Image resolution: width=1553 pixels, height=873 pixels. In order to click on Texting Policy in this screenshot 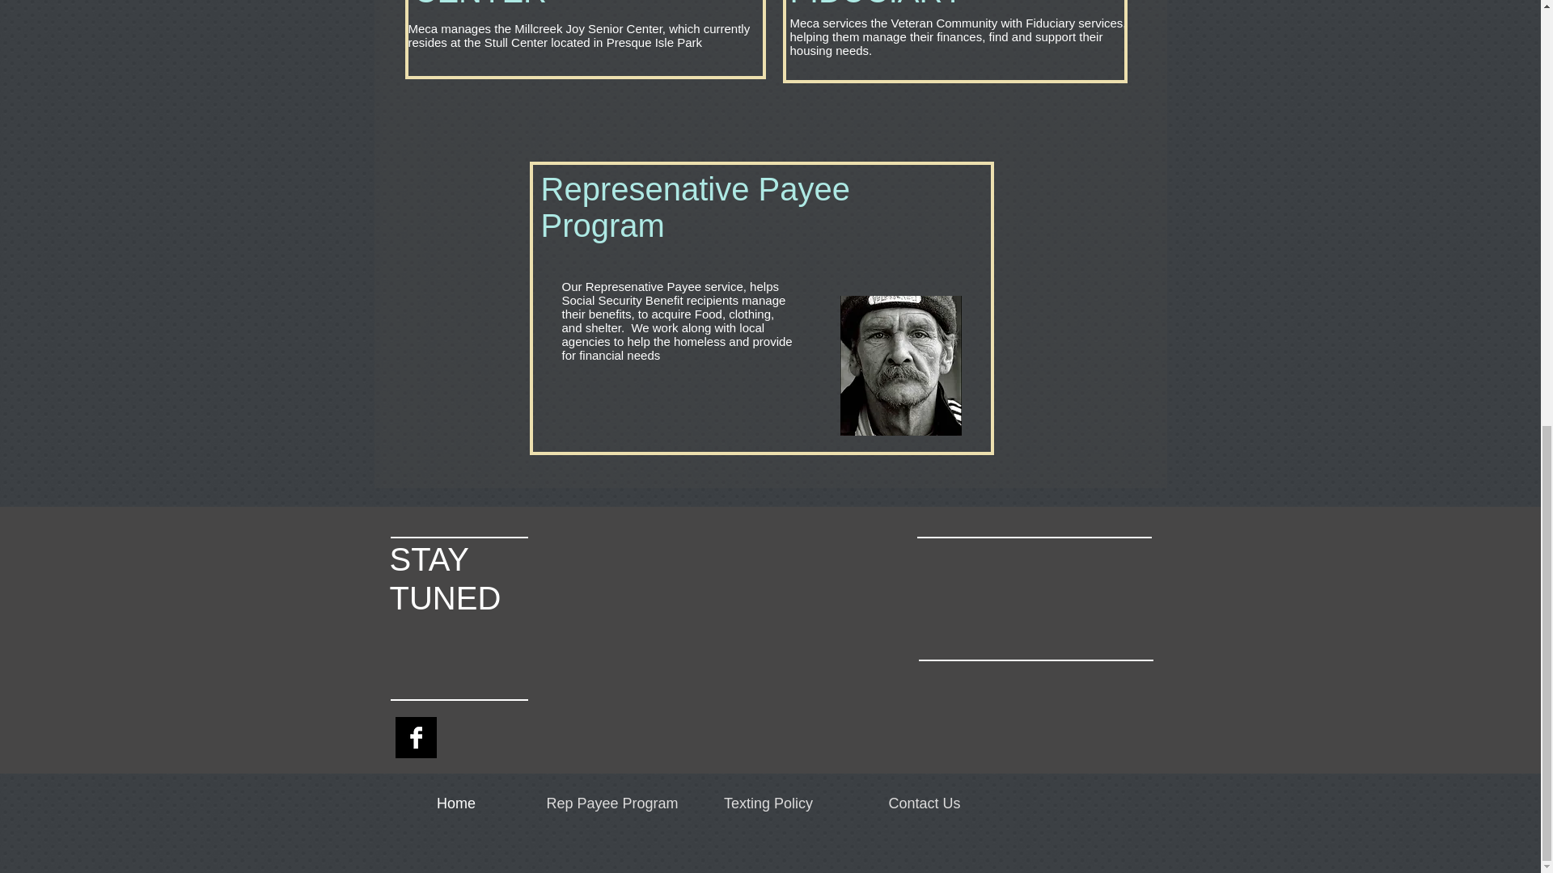, I will do `click(768, 803)`.